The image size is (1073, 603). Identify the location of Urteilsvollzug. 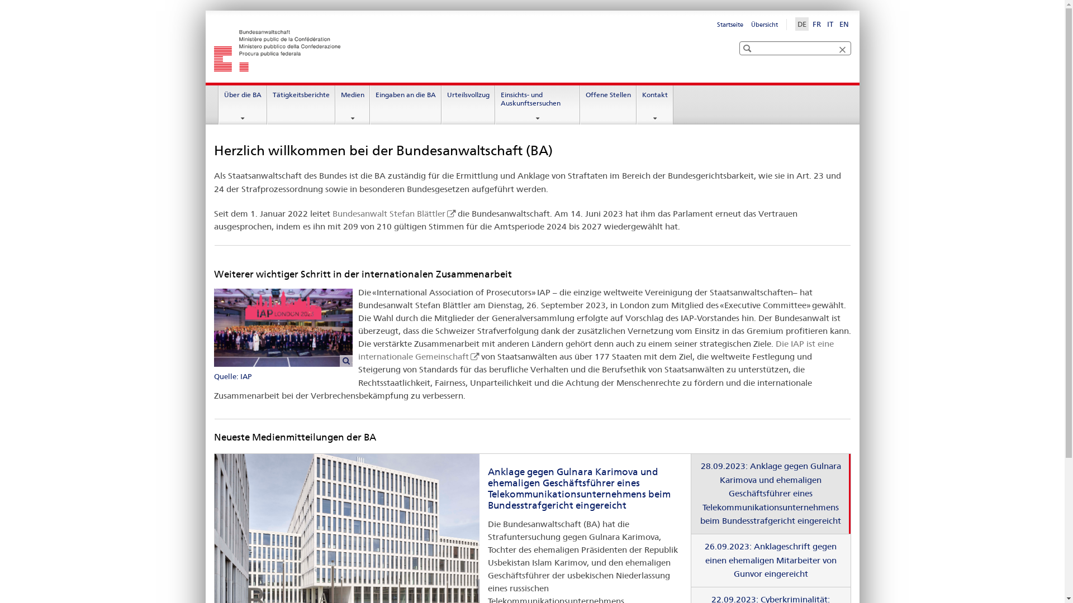
(468, 105).